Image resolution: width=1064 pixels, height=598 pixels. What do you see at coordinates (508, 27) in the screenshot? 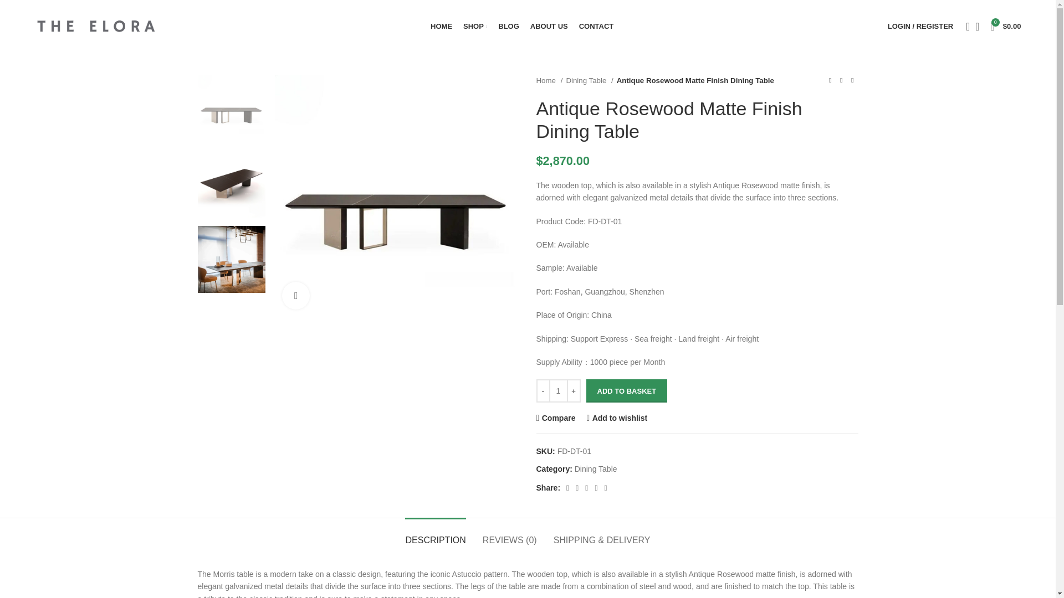
I see `BLOG` at bounding box center [508, 27].